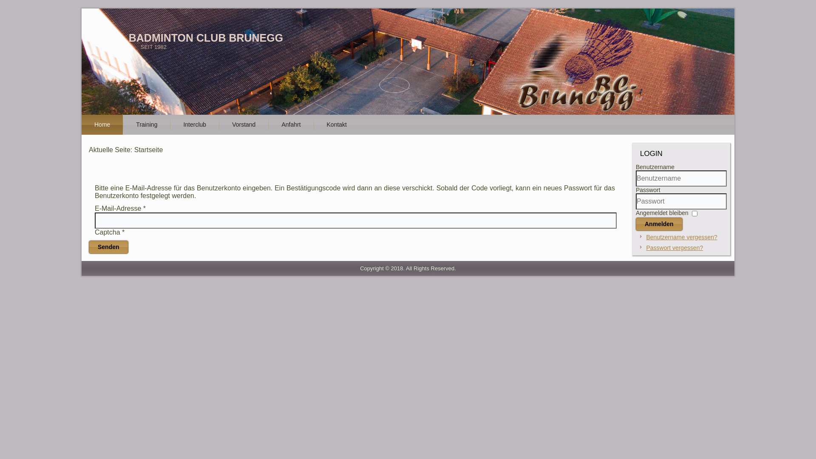 The image size is (816, 459). I want to click on Senden, so click(109, 247).